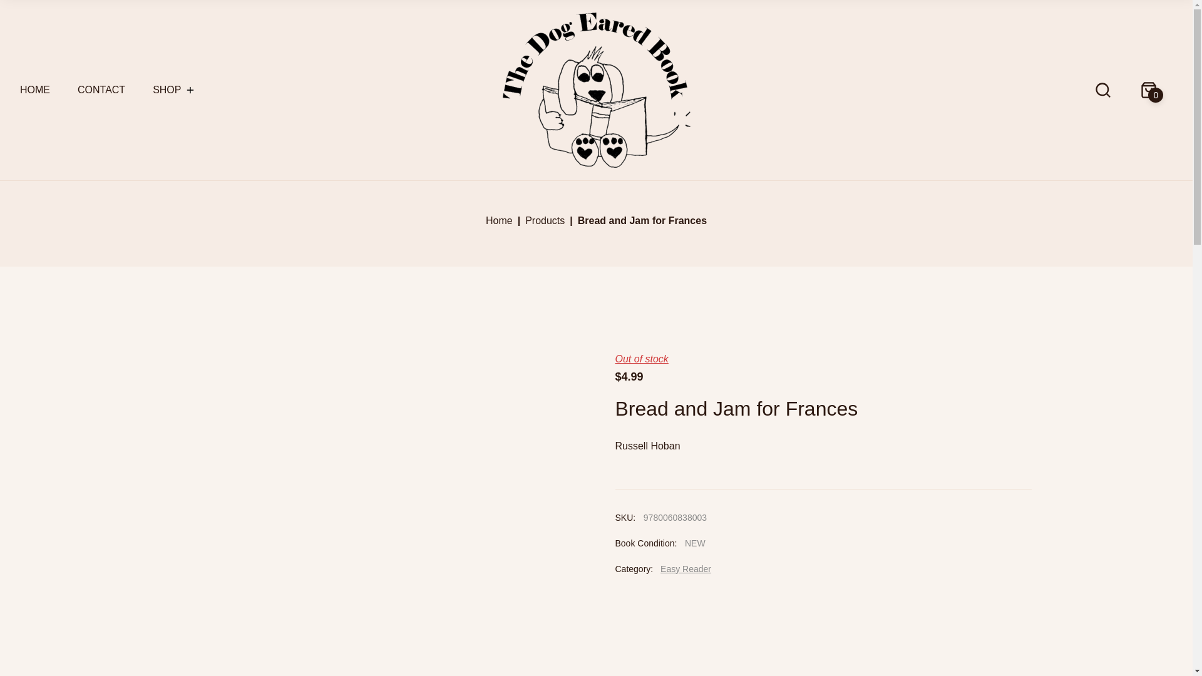  What do you see at coordinates (101, 90) in the screenshot?
I see `CONTACT` at bounding box center [101, 90].